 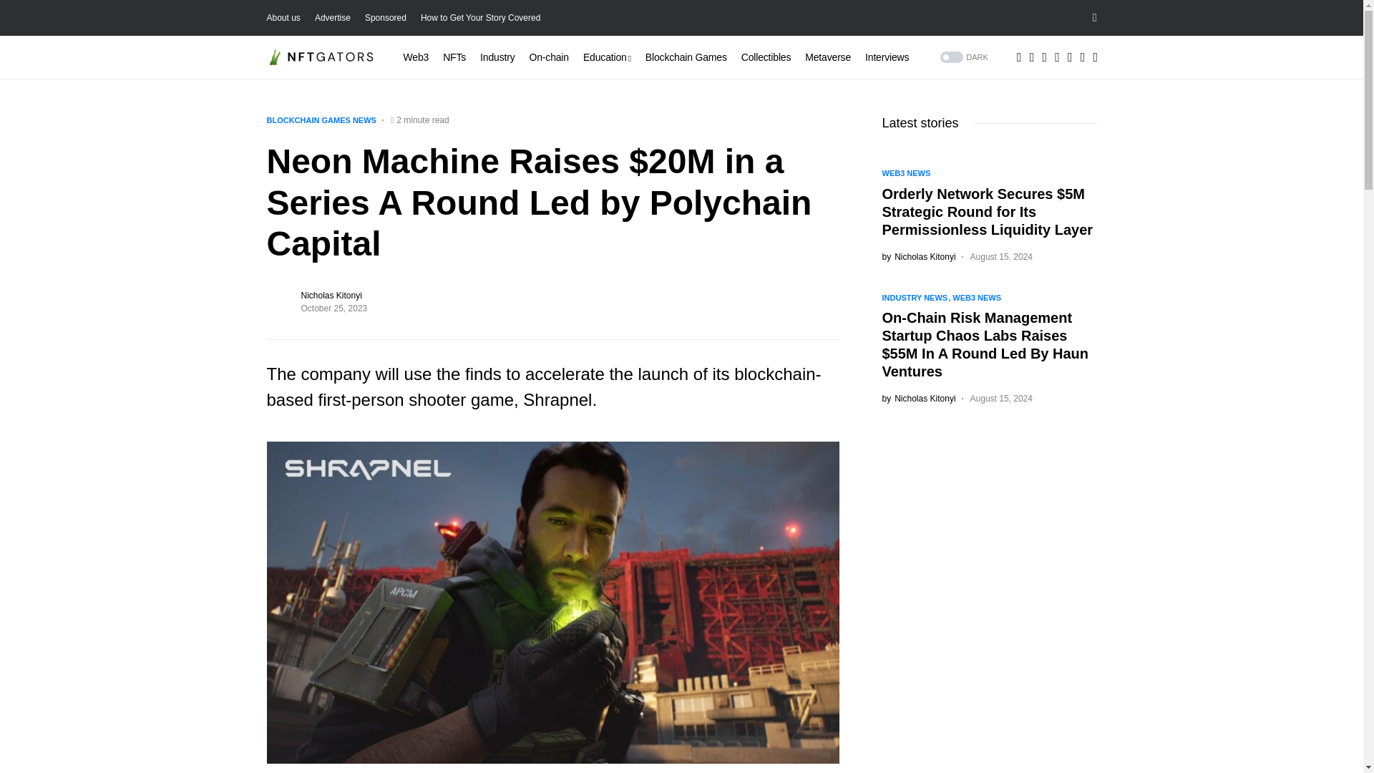 What do you see at coordinates (918, 398) in the screenshot?
I see `View all posts by Nicholas Kitonyi` at bounding box center [918, 398].